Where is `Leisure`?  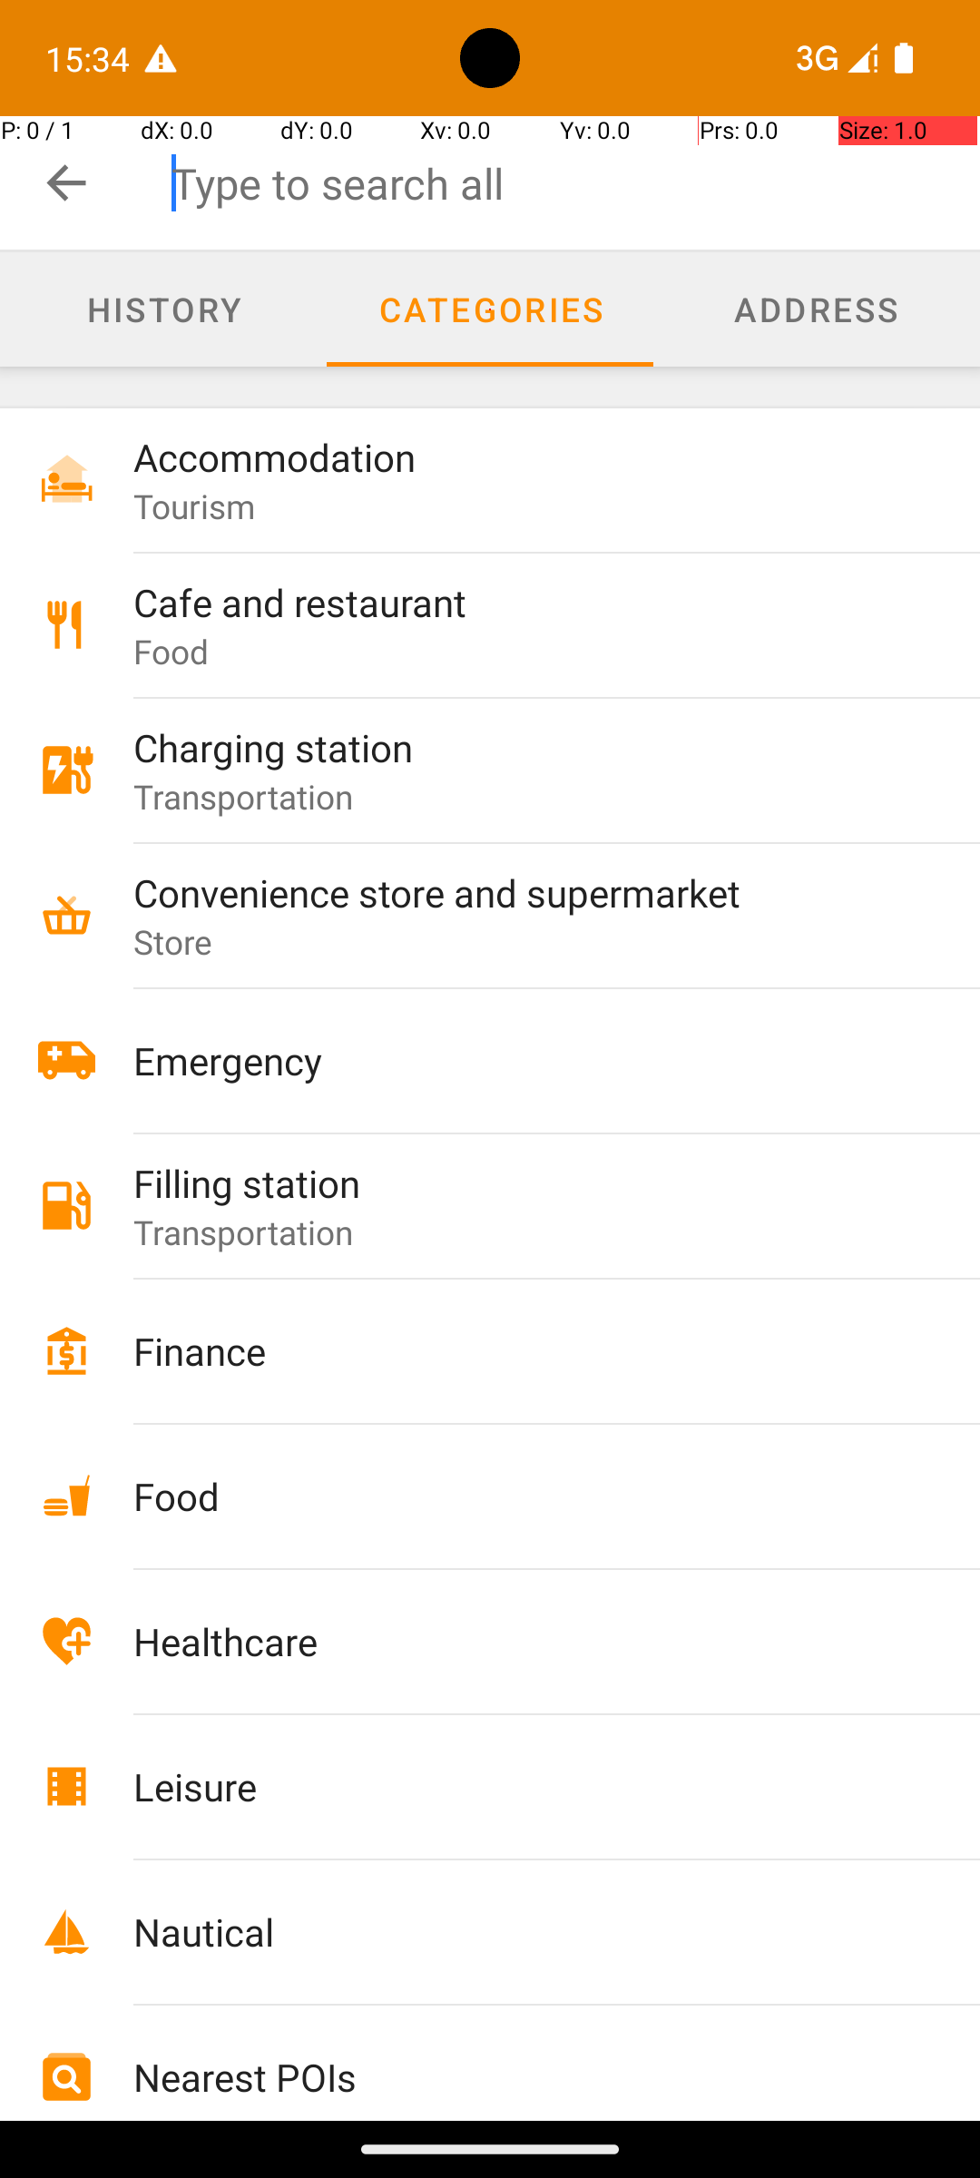 Leisure is located at coordinates (519, 1786).